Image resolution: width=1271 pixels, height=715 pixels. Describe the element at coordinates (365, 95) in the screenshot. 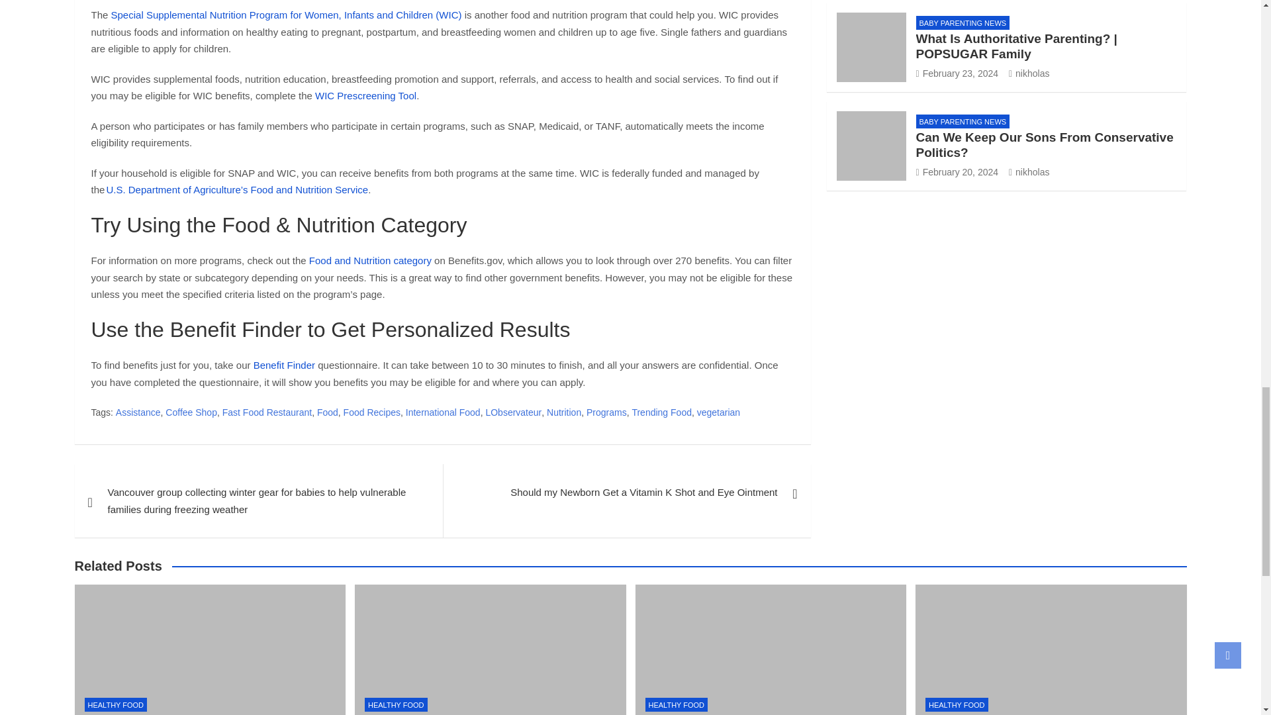

I see `WIC Prescreening Tool` at that location.